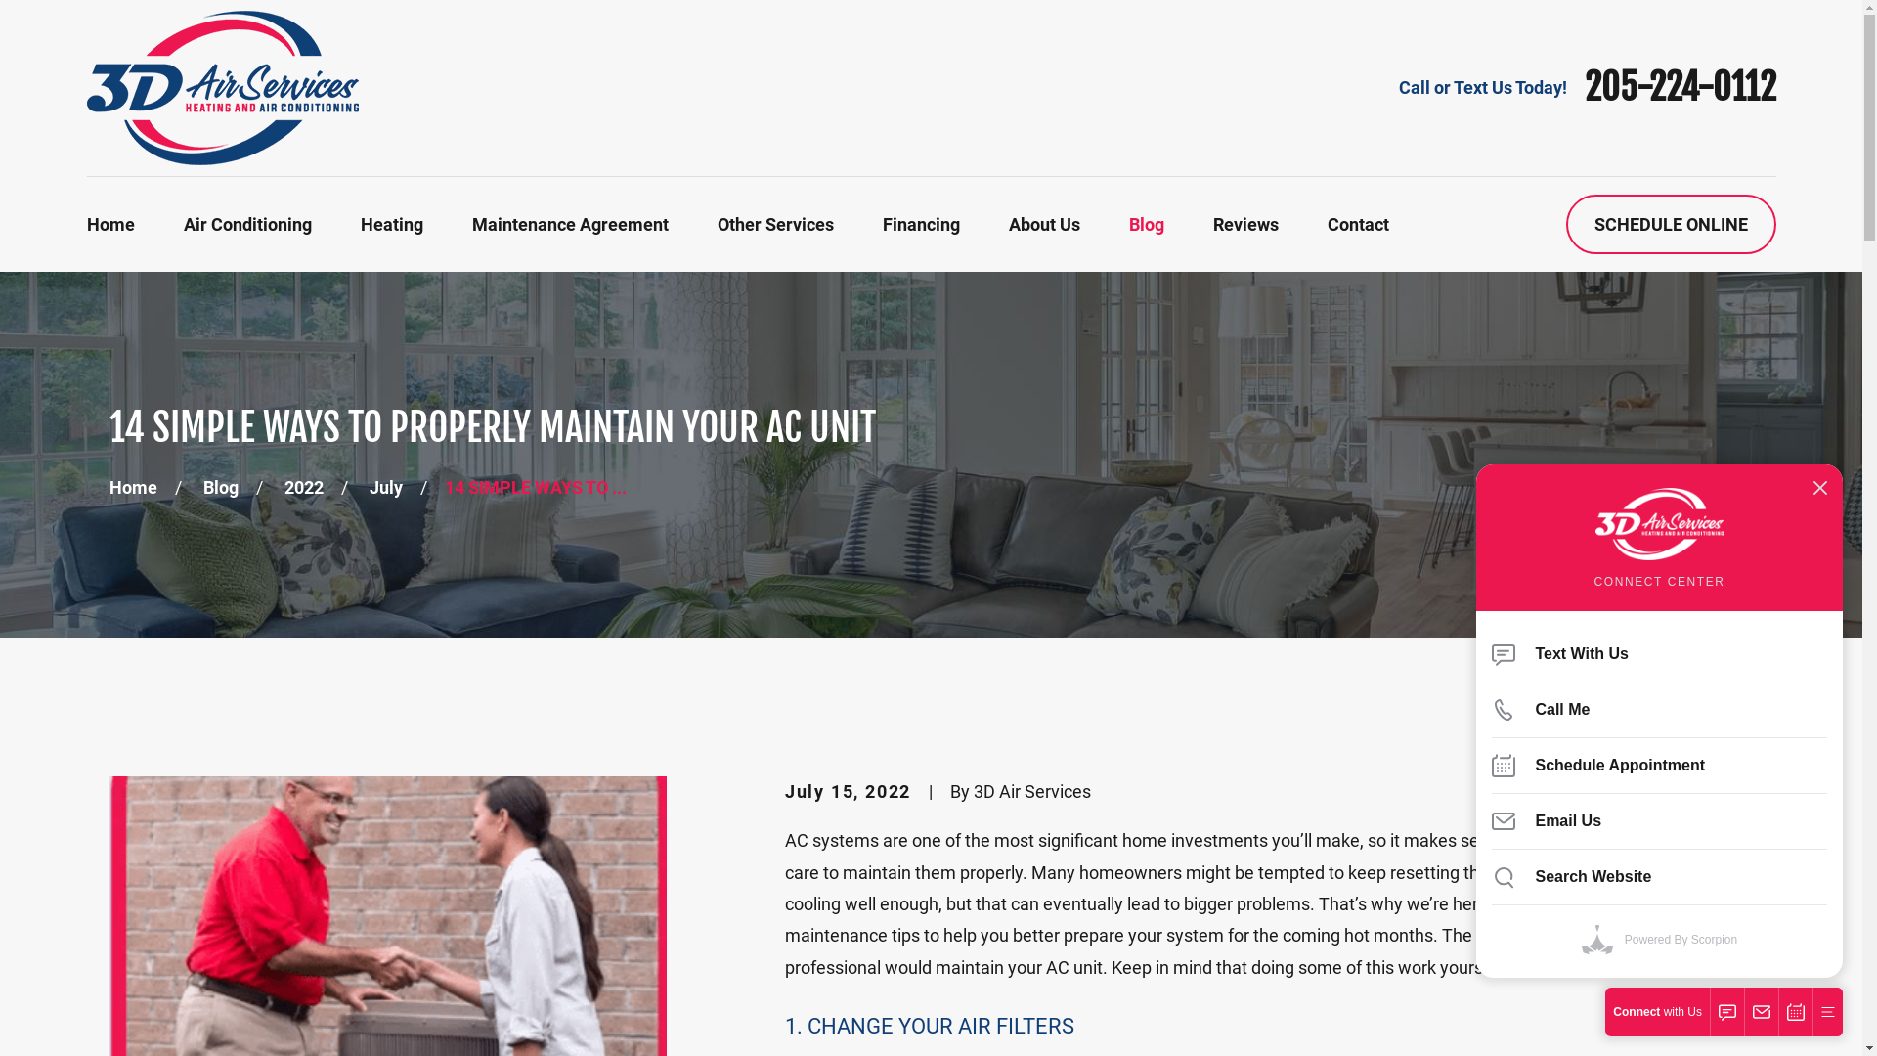 This screenshot has width=1877, height=1056. Describe the element at coordinates (391, 225) in the screenshot. I see `Heating` at that location.